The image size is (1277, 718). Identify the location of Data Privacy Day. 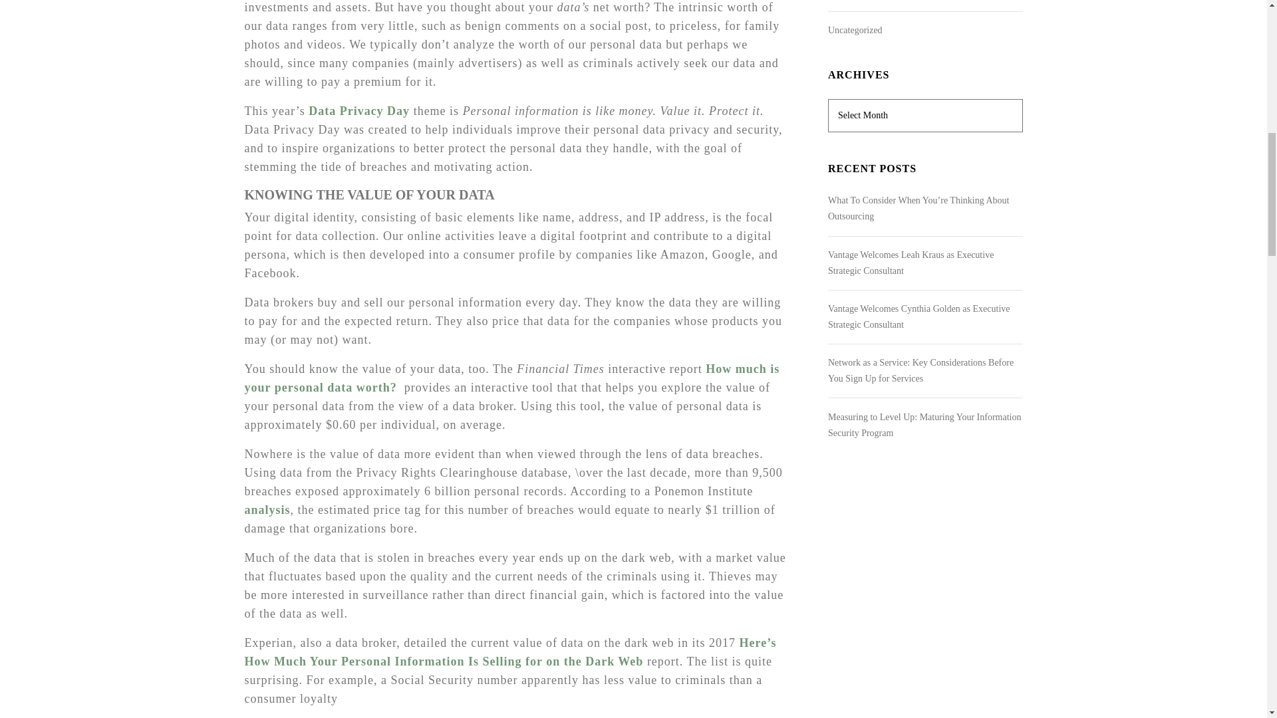
(359, 110).